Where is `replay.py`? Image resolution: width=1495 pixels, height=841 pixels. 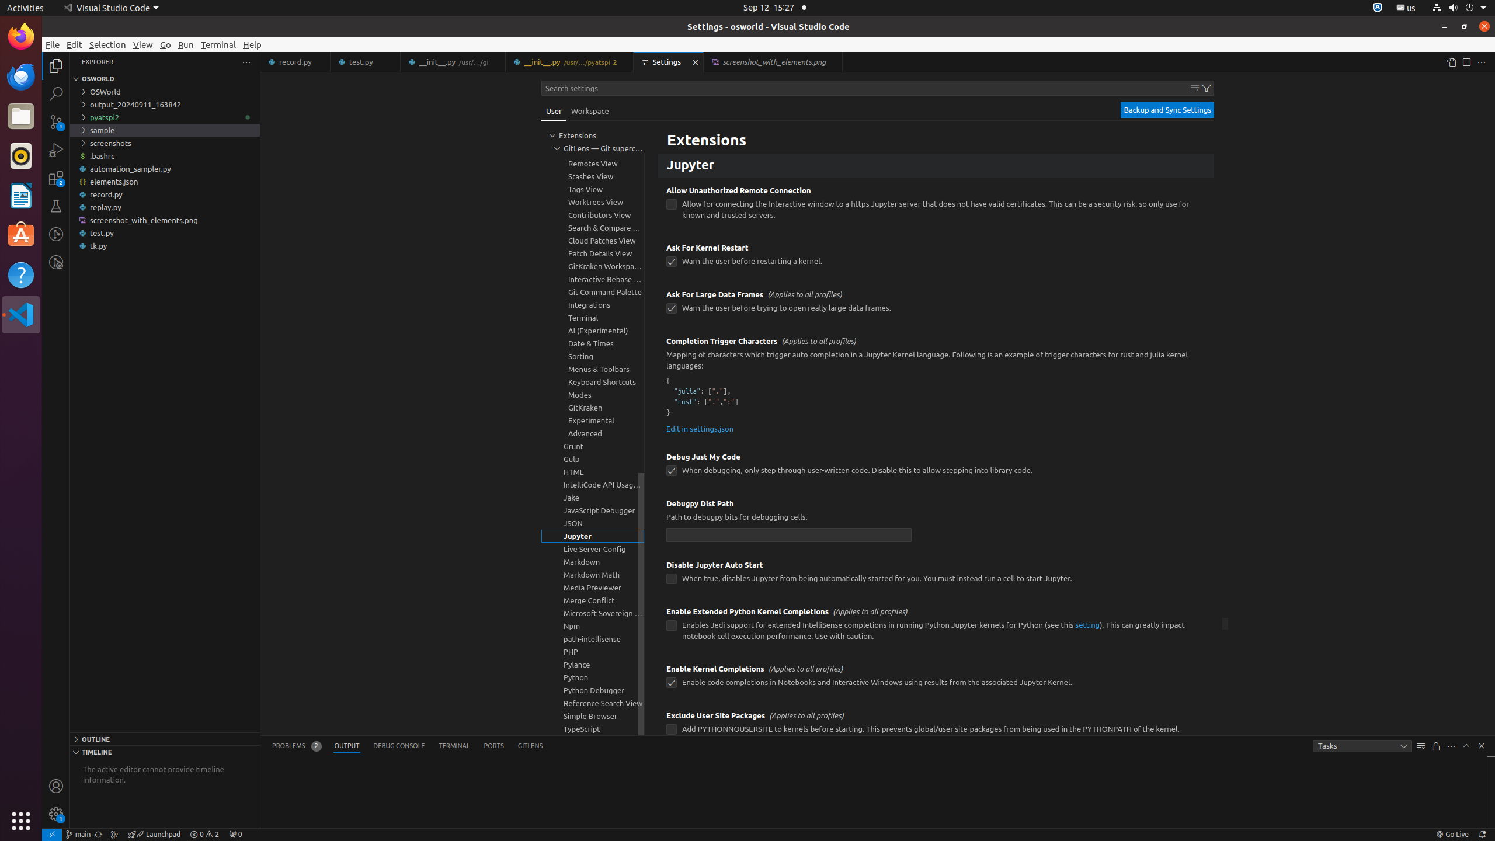
replay.py is located at coordinates (165, 207).